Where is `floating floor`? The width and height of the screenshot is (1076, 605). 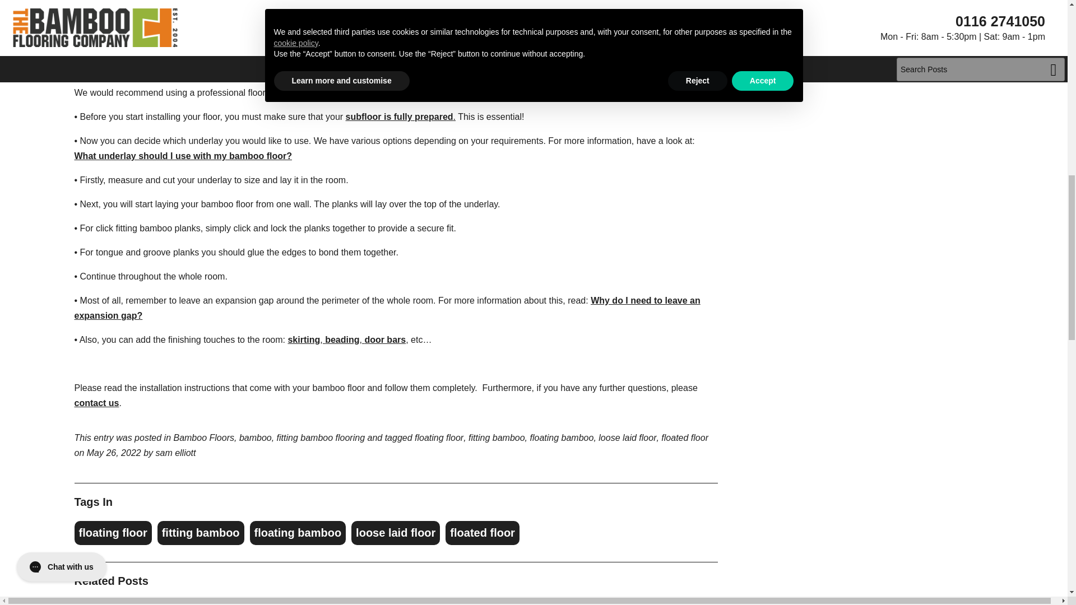 floating floor is located at coordinates (113, 533).